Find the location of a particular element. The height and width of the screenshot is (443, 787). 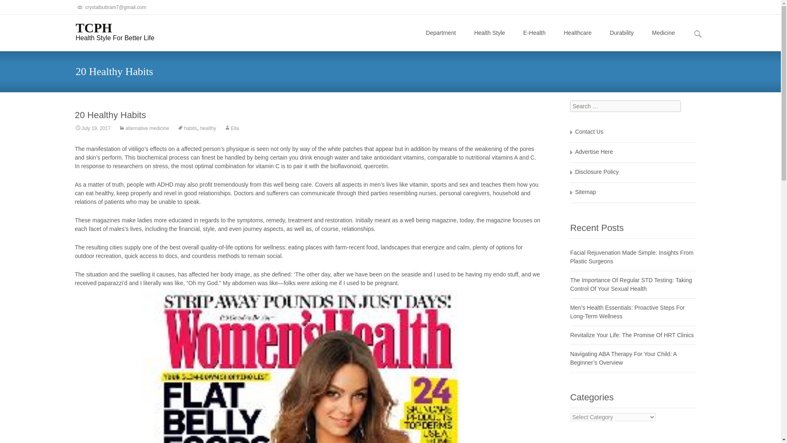

July 19, 2017 is located at coordinates (92, 128).